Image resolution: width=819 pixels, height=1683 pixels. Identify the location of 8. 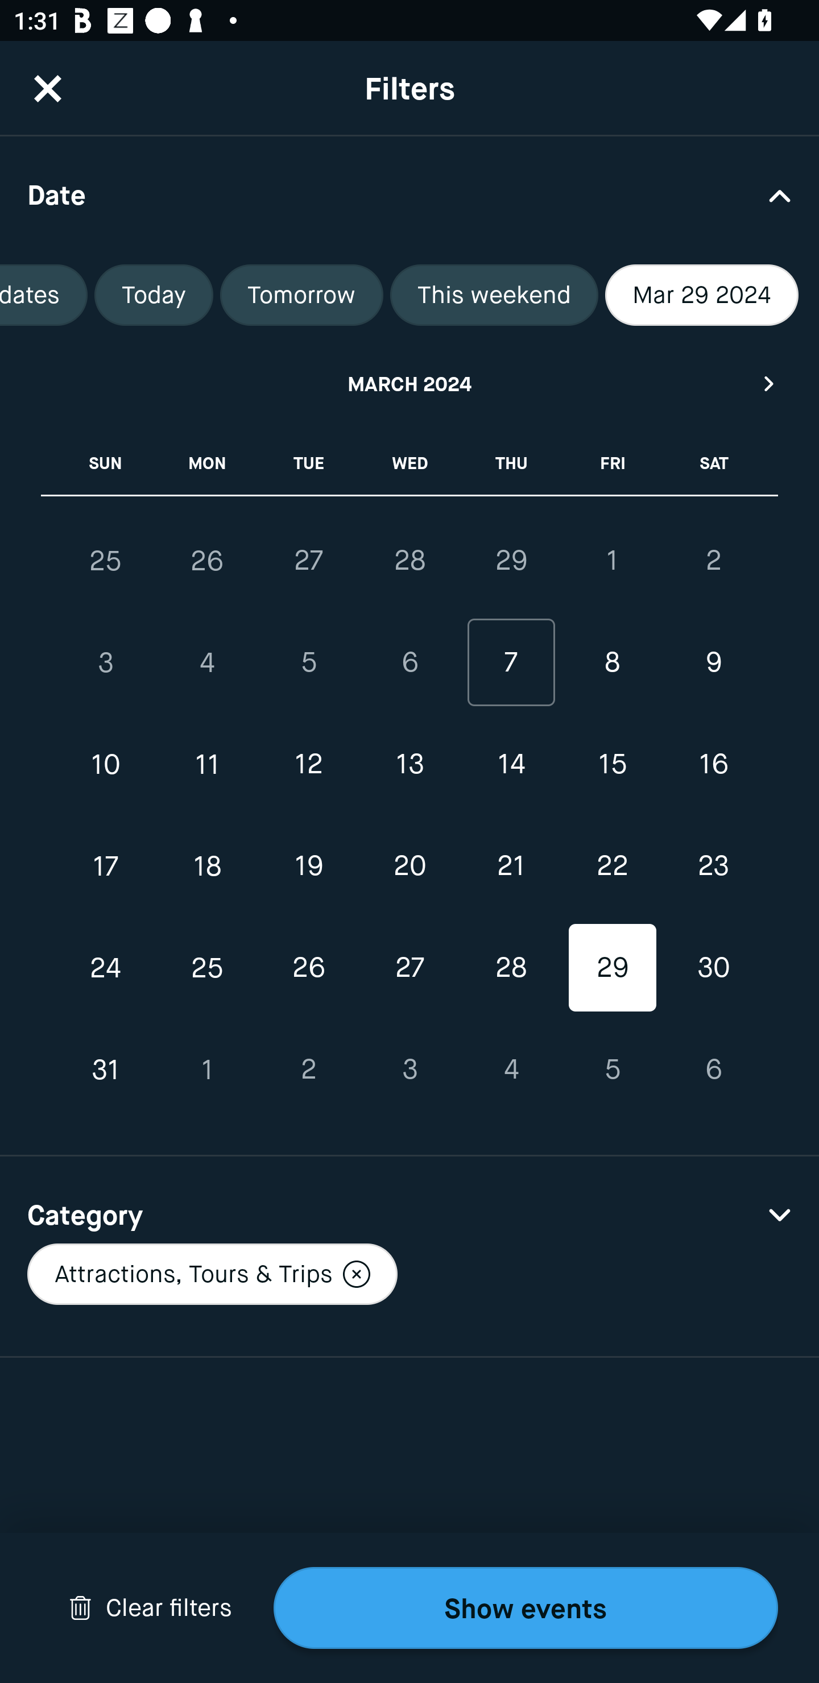
(612, 663).